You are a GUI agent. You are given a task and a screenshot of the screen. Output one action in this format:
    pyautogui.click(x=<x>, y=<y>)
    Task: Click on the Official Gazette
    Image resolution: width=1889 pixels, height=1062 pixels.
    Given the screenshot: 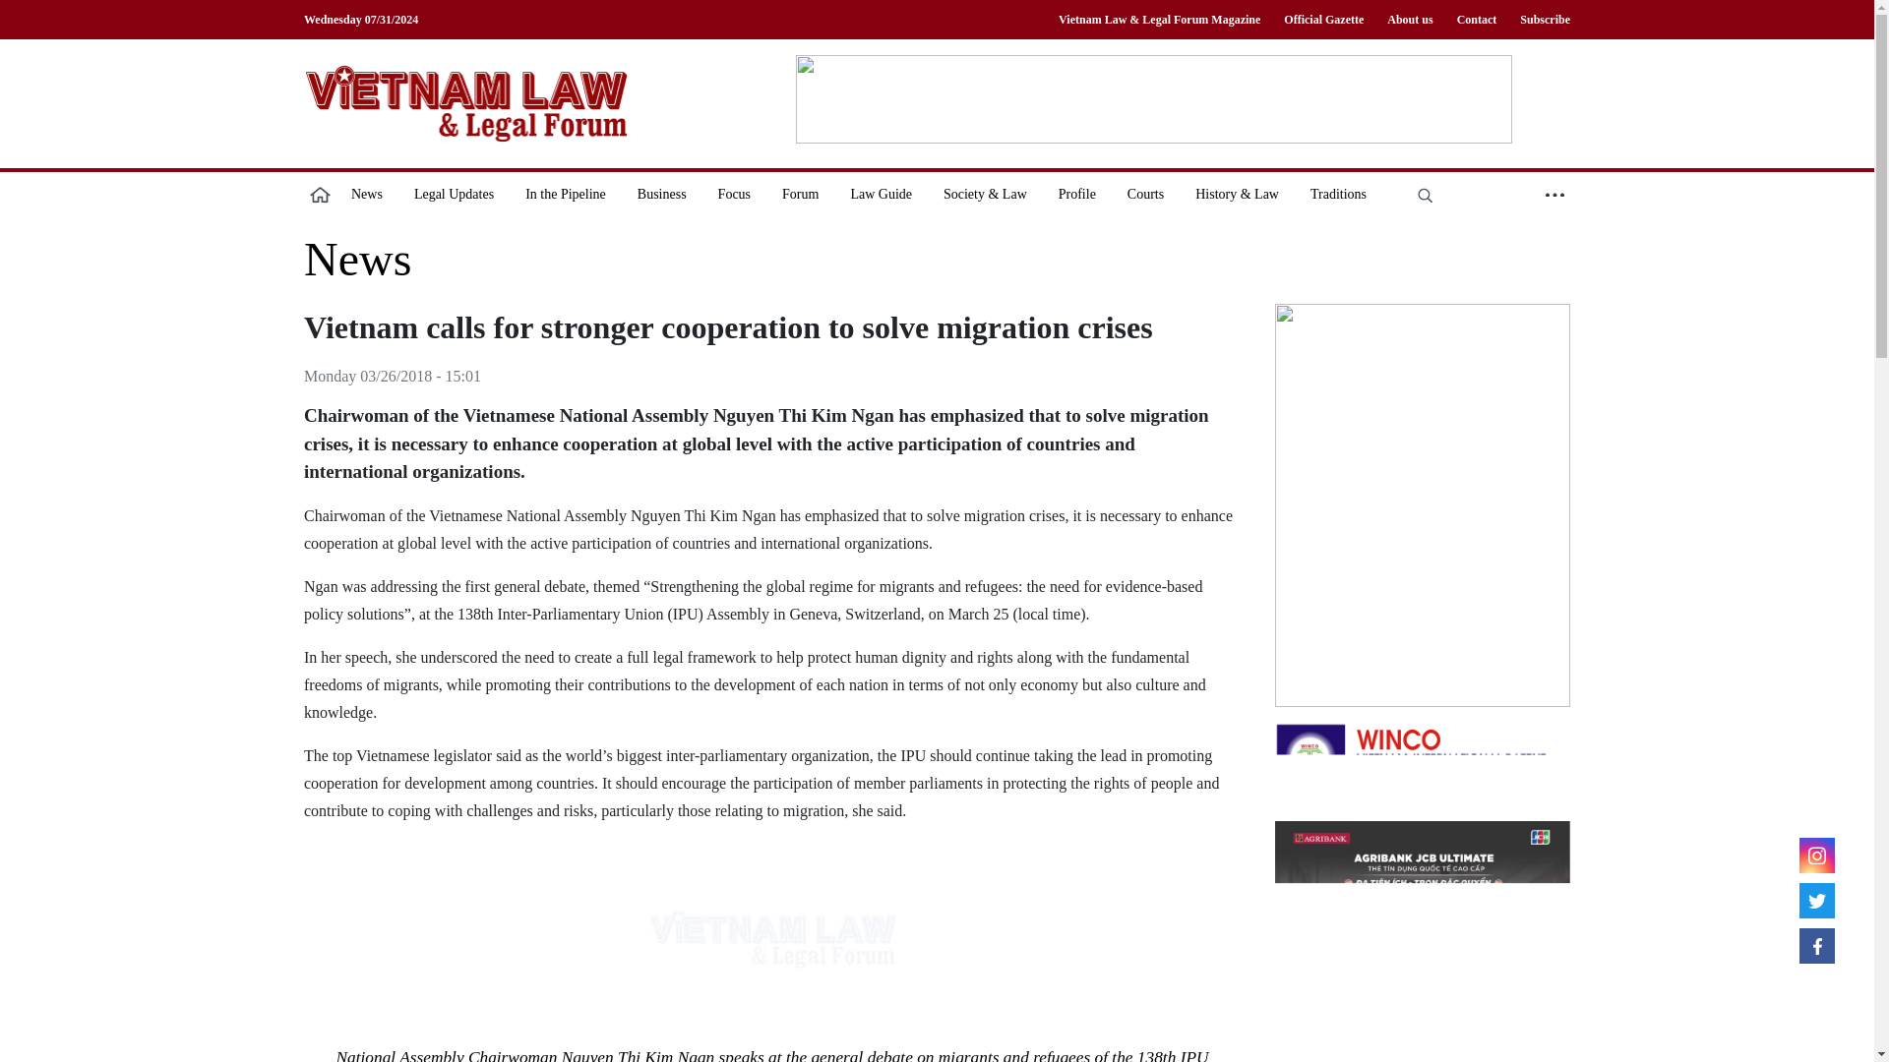 What is the action you would take?
    pyautogui.click(x=1322, y=20)
    